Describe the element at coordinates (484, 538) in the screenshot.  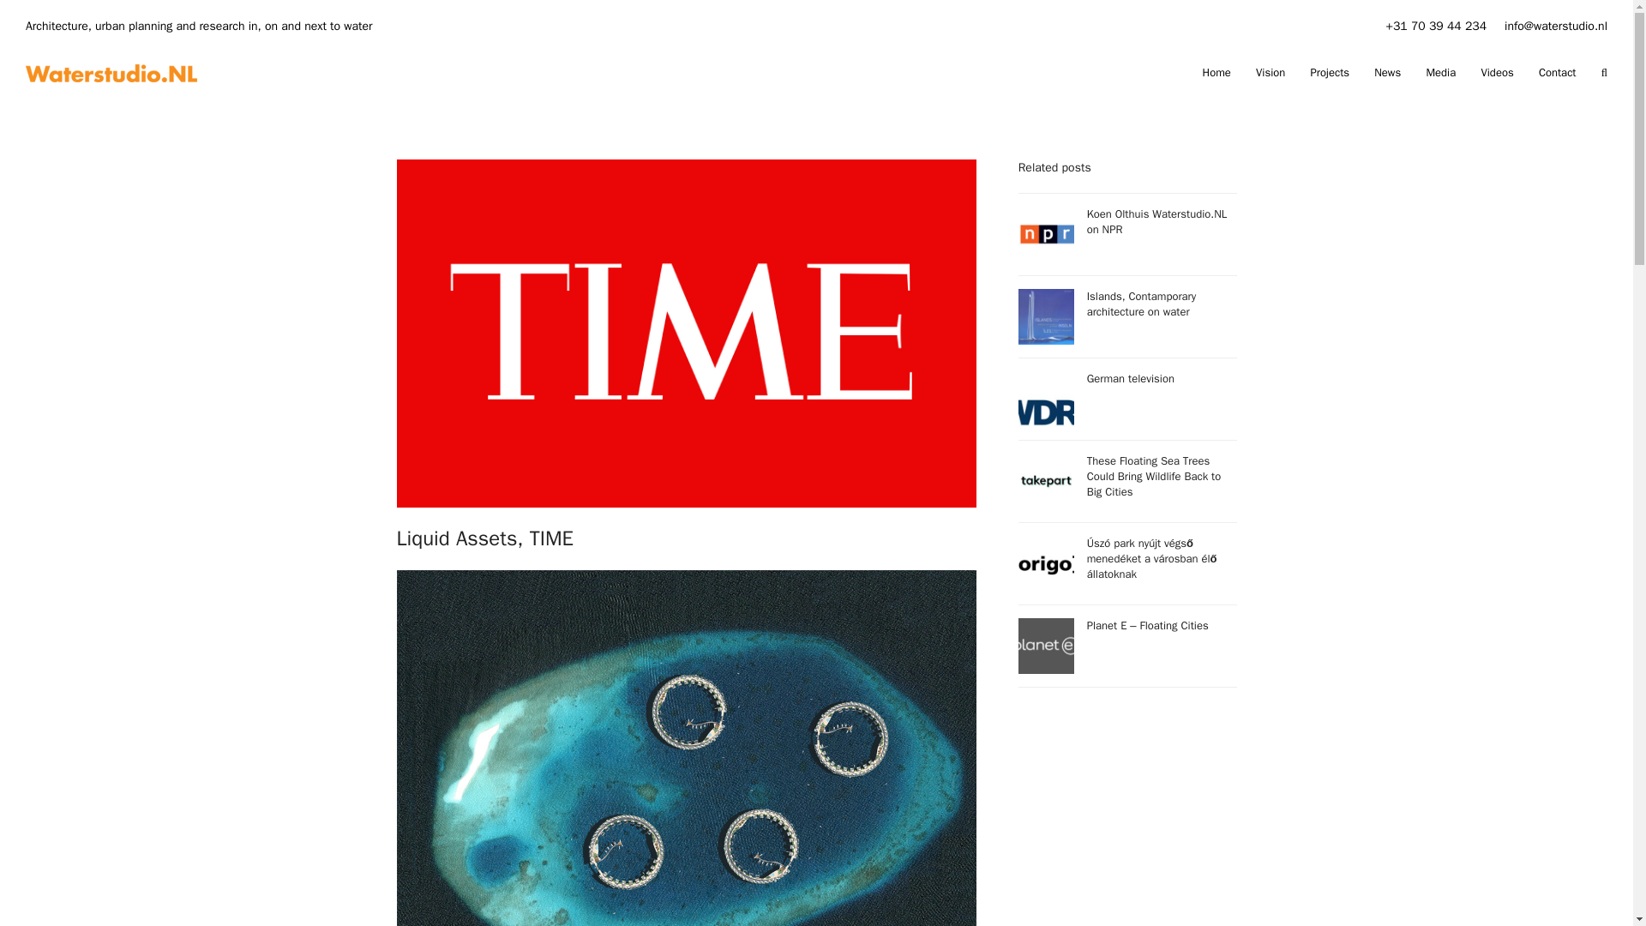
I see `Liquid Assets, TIME` at that location.